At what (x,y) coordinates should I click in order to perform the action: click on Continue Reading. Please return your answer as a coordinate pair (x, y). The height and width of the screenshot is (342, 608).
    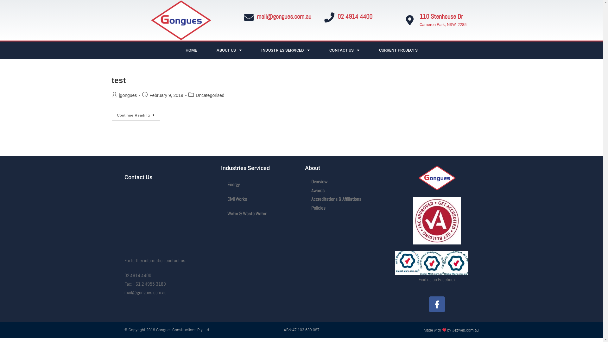
    Looking at the image, I should click on (136, 115).